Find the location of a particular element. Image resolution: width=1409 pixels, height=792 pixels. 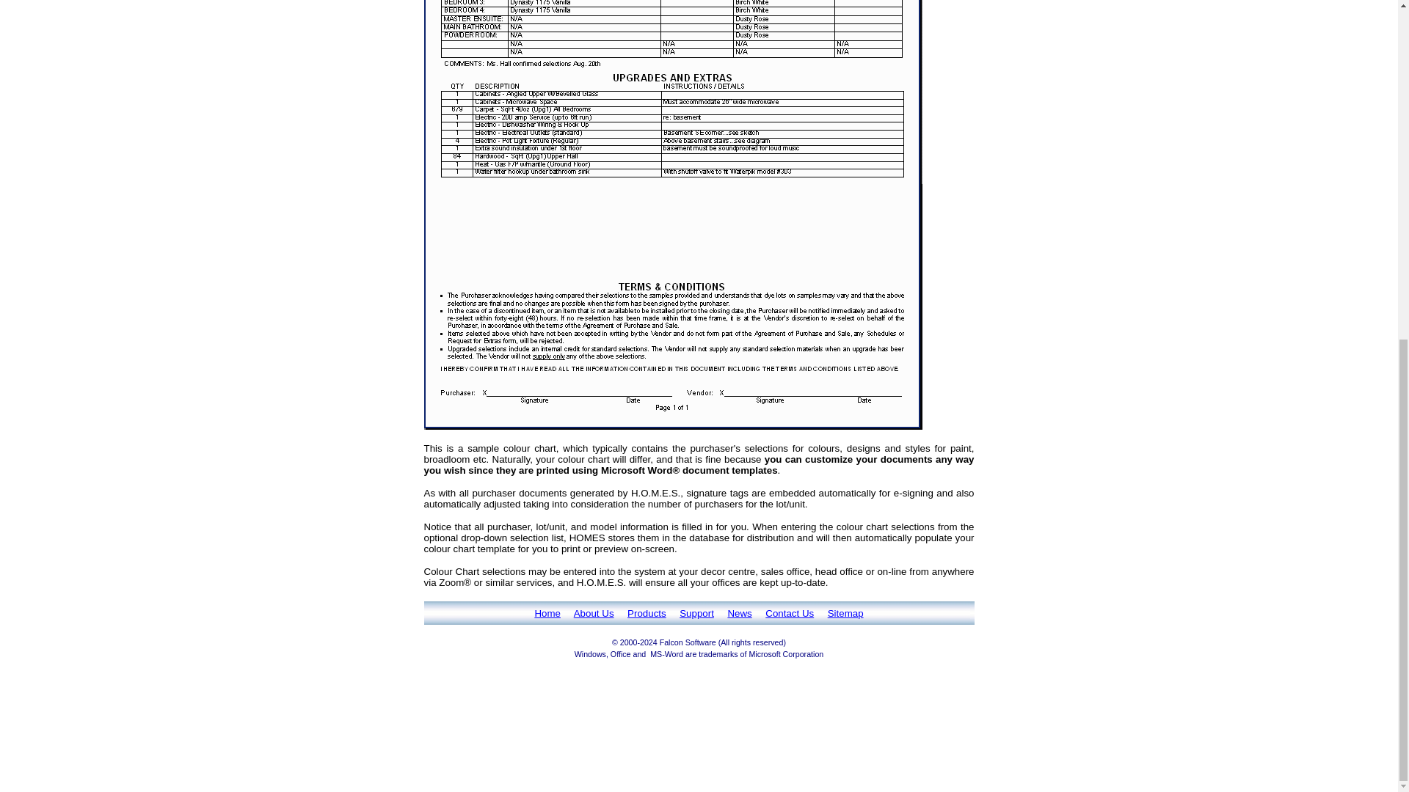

Sitemap is located at coordinates (845, 613).